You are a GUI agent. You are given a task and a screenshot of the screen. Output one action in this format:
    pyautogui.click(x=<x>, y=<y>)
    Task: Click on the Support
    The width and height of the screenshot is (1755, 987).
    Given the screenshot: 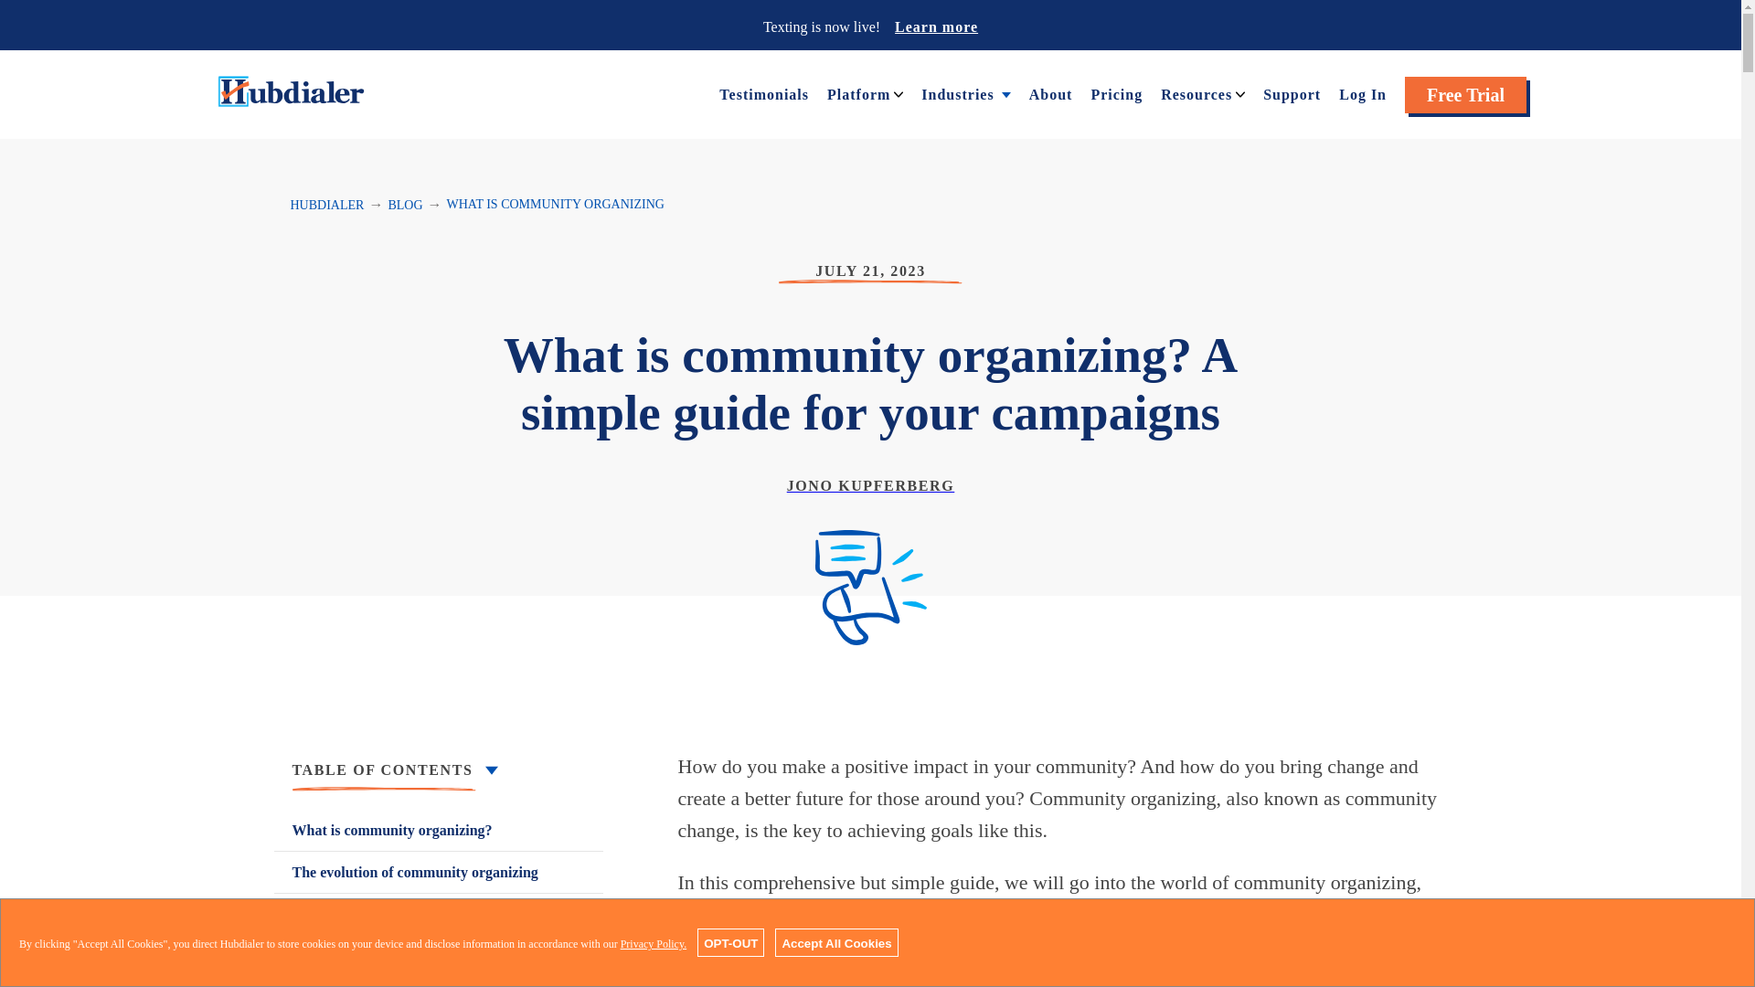 What is the action you would take?
    pyautogui.click(x=1292, y=93)
    